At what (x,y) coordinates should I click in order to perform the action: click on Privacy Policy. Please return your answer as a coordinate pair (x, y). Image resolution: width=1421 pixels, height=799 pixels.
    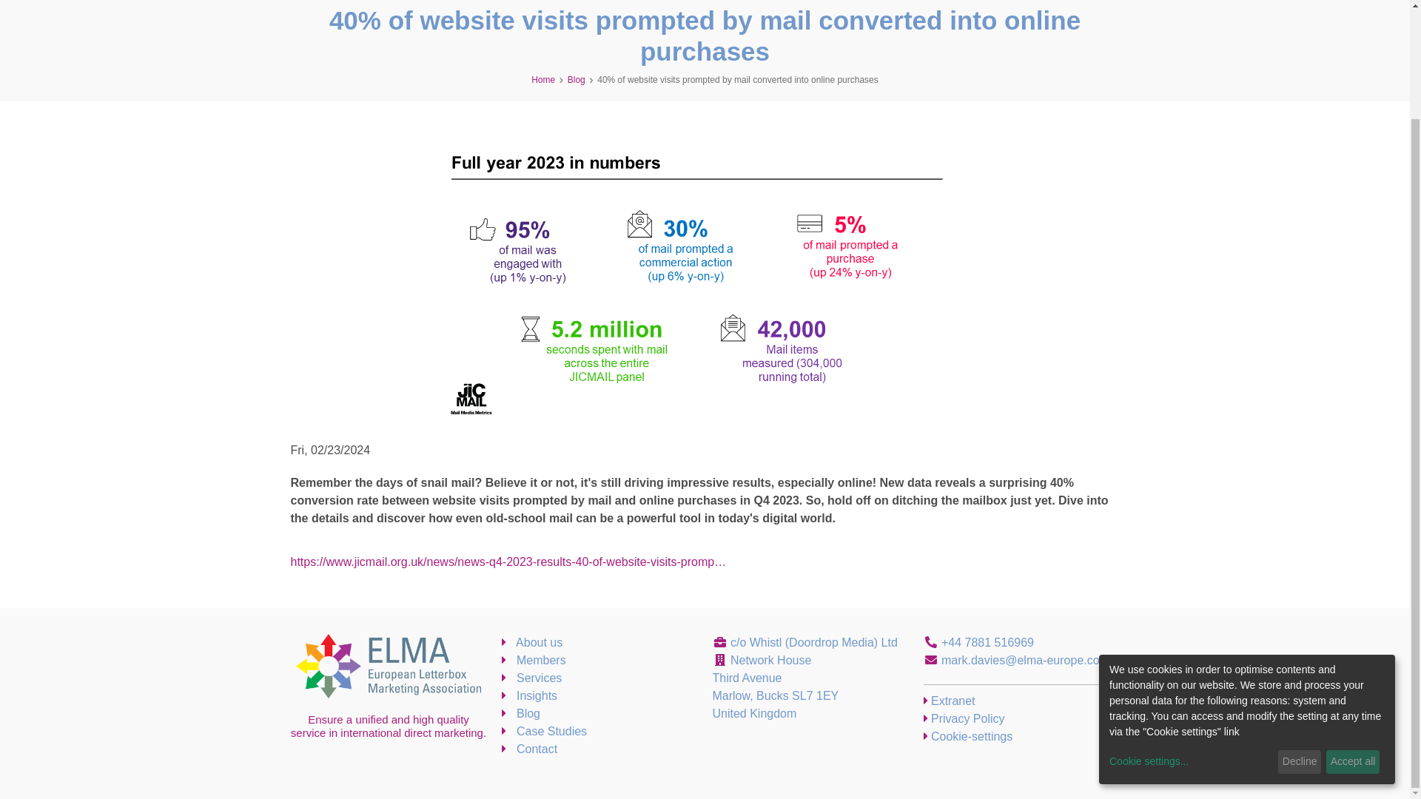
    Looking at the image, I should click on (964, 718).